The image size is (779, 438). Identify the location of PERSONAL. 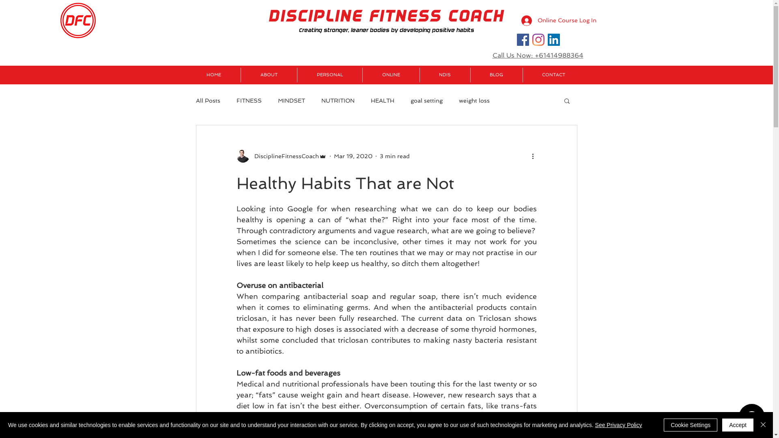
(329, 75).